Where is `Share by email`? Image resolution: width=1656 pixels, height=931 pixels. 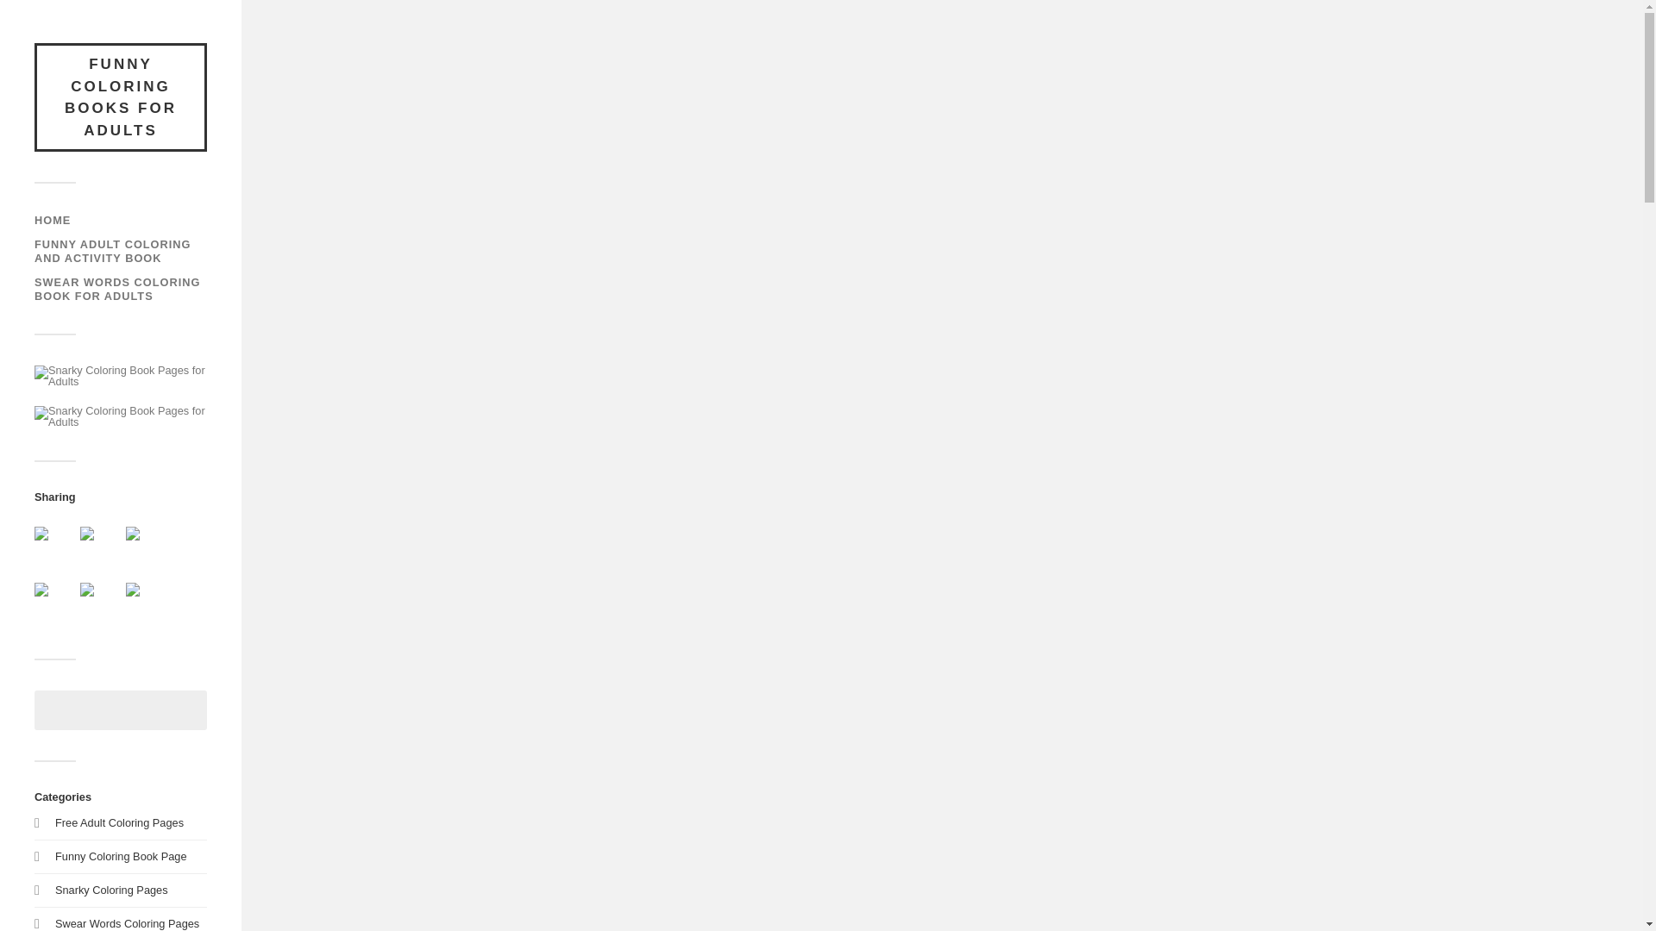 Share by email is located at coordinates (146, 603).